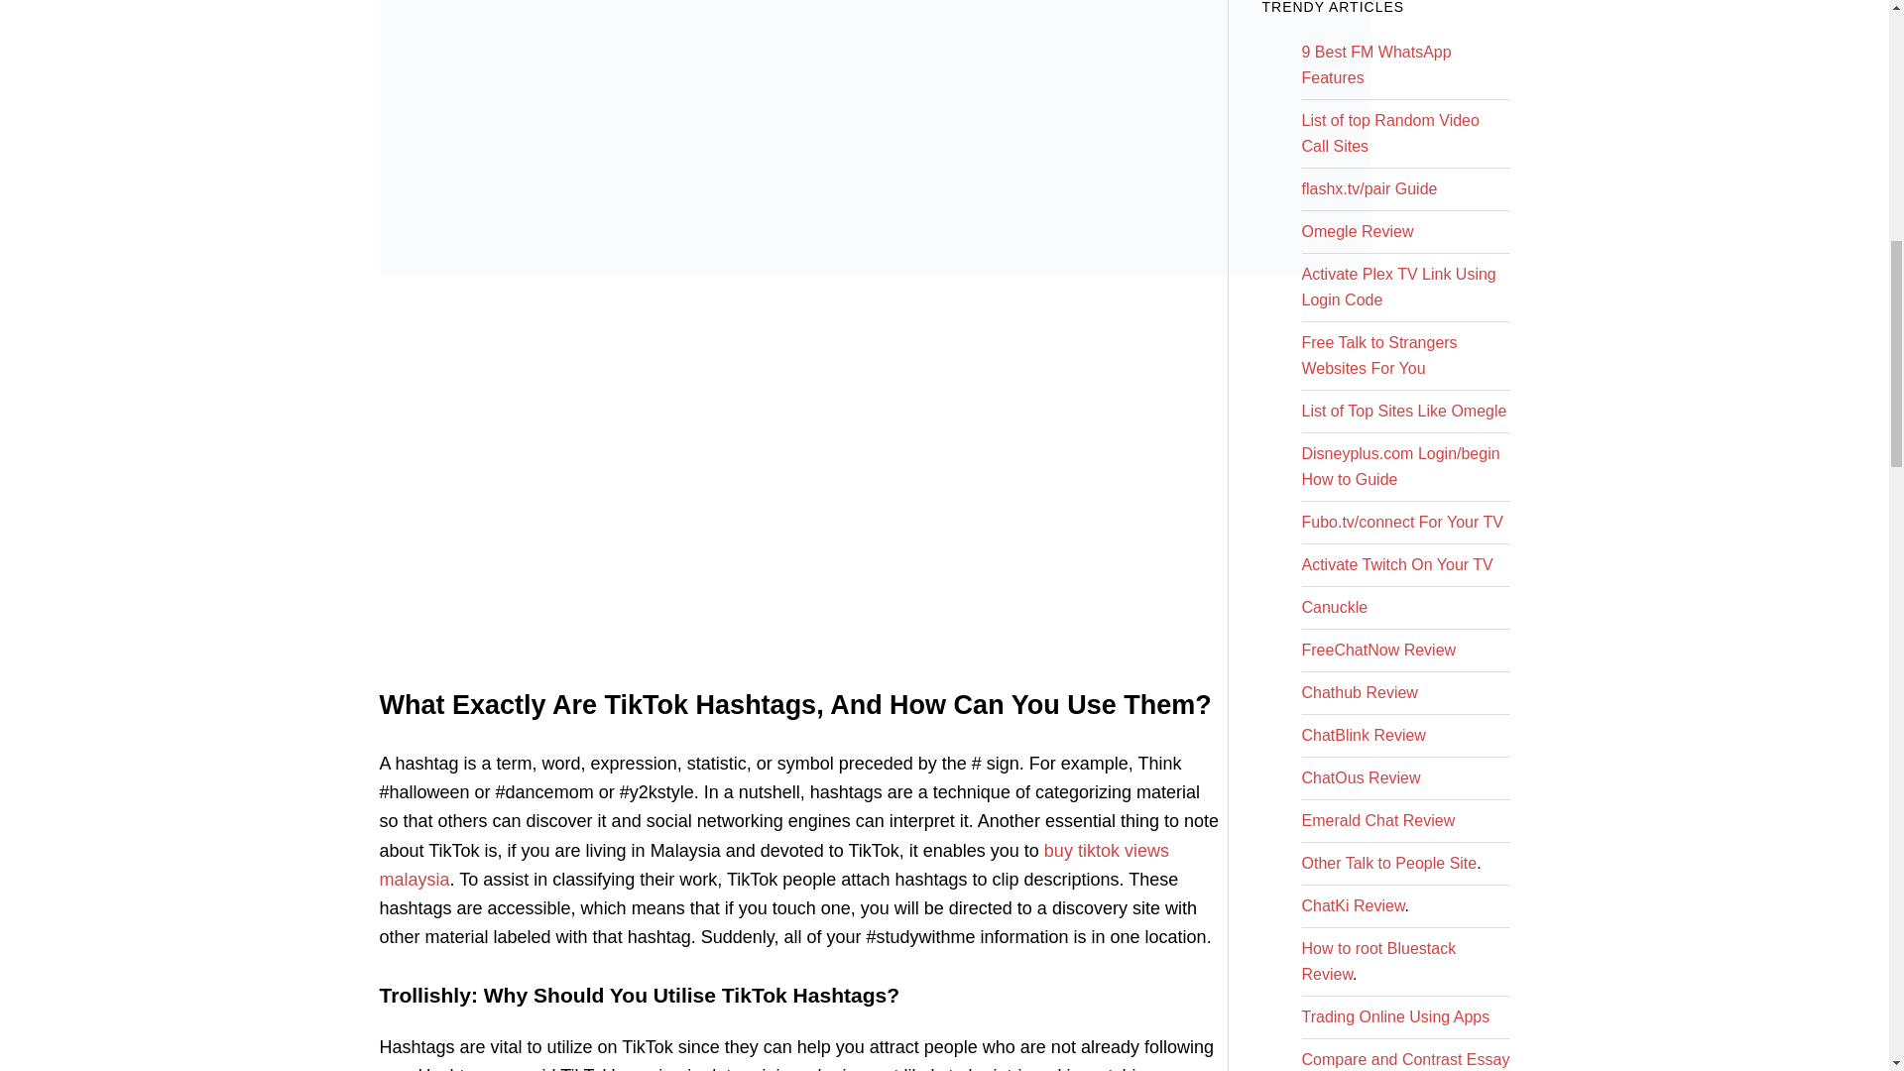 The height and width of the screenshot is (1071, 1904). I want to click on buy tiktok views malaysia, so click(773, 865).